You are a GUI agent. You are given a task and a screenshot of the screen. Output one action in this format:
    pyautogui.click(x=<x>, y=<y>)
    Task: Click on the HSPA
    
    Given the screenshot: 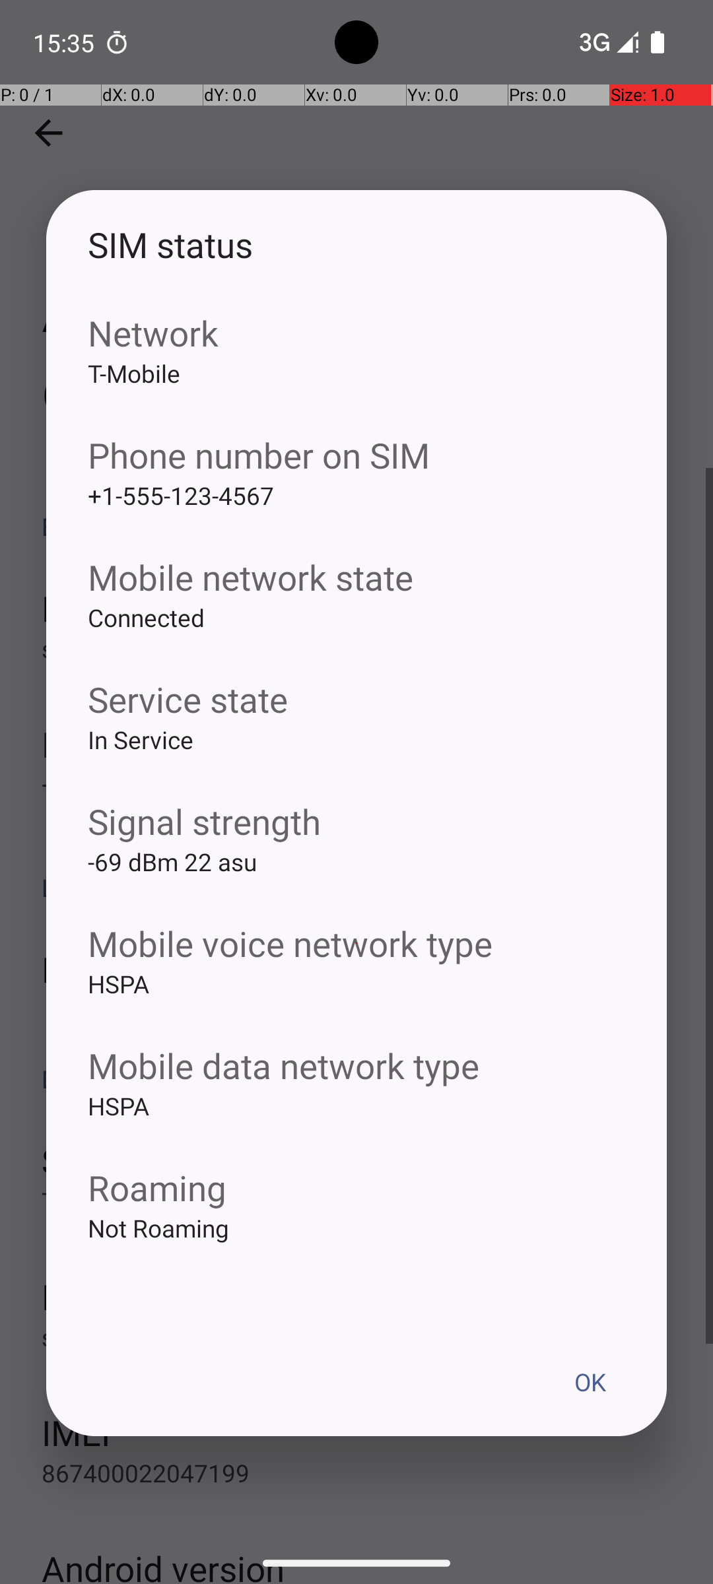 What is the action you would take?
    pyautogui.click(x=356, y=1005)
    